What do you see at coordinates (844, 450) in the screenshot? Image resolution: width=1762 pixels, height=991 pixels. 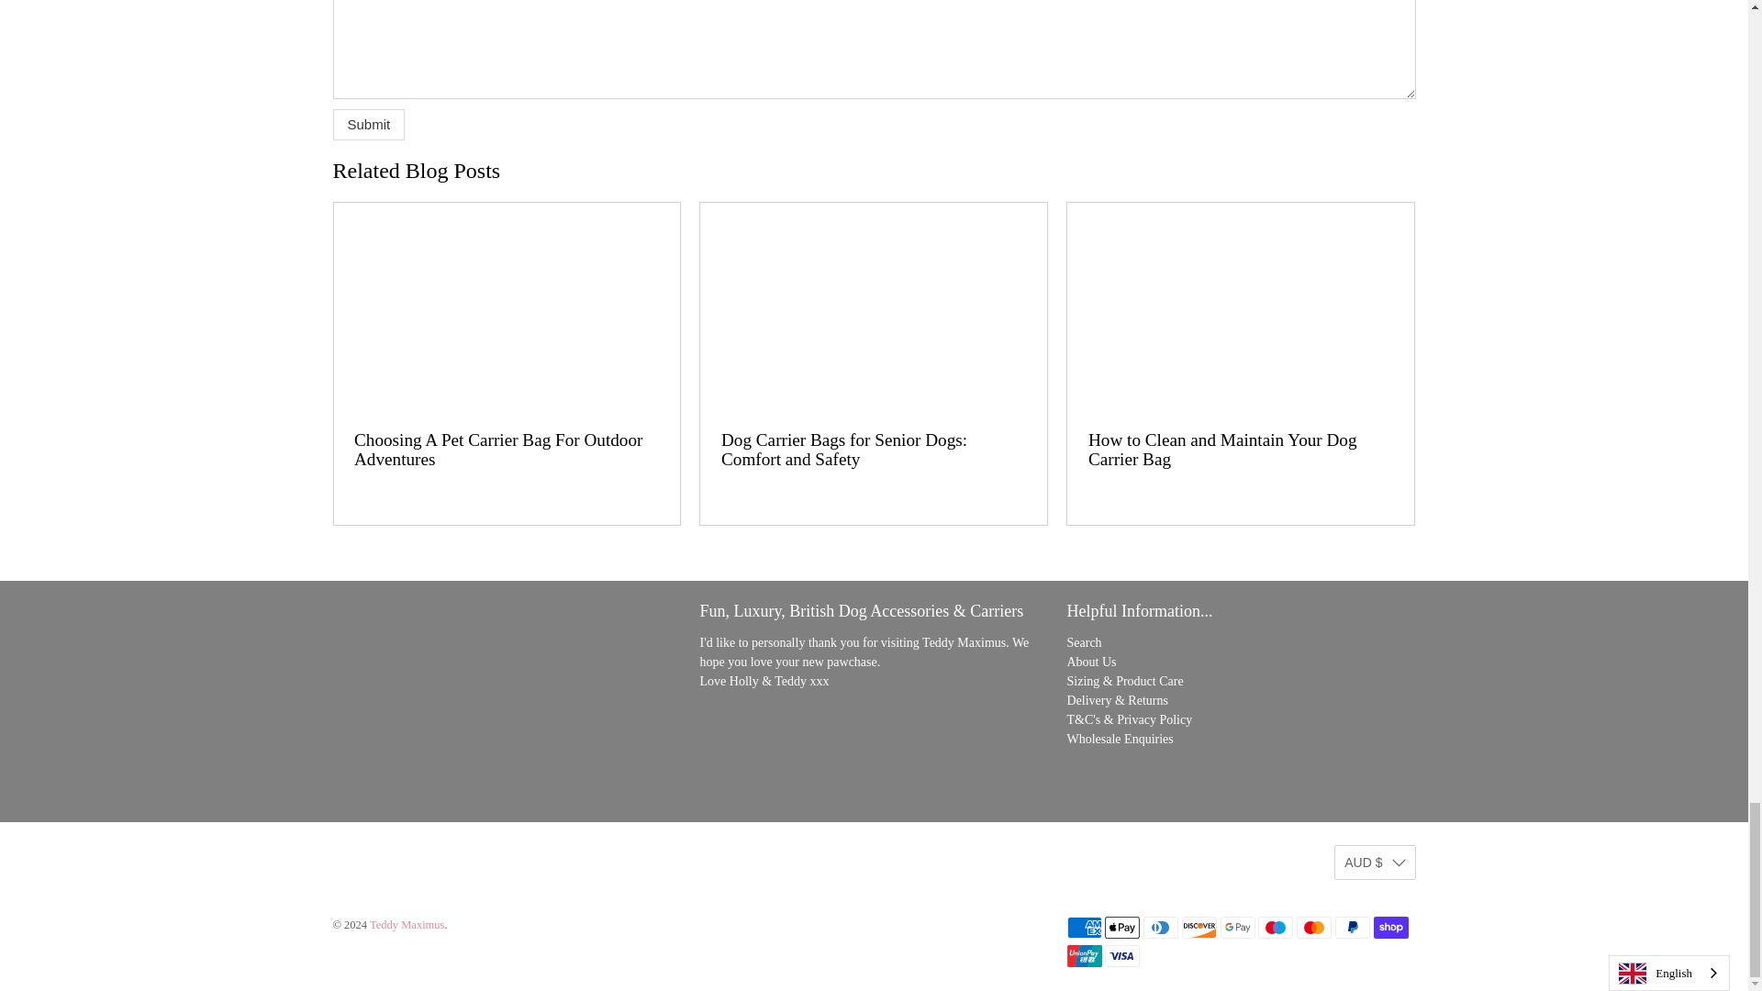 I see `Dog Carrier Bags for Senior Dogs: Comfort and Safety` at bounding box center [844, 450].